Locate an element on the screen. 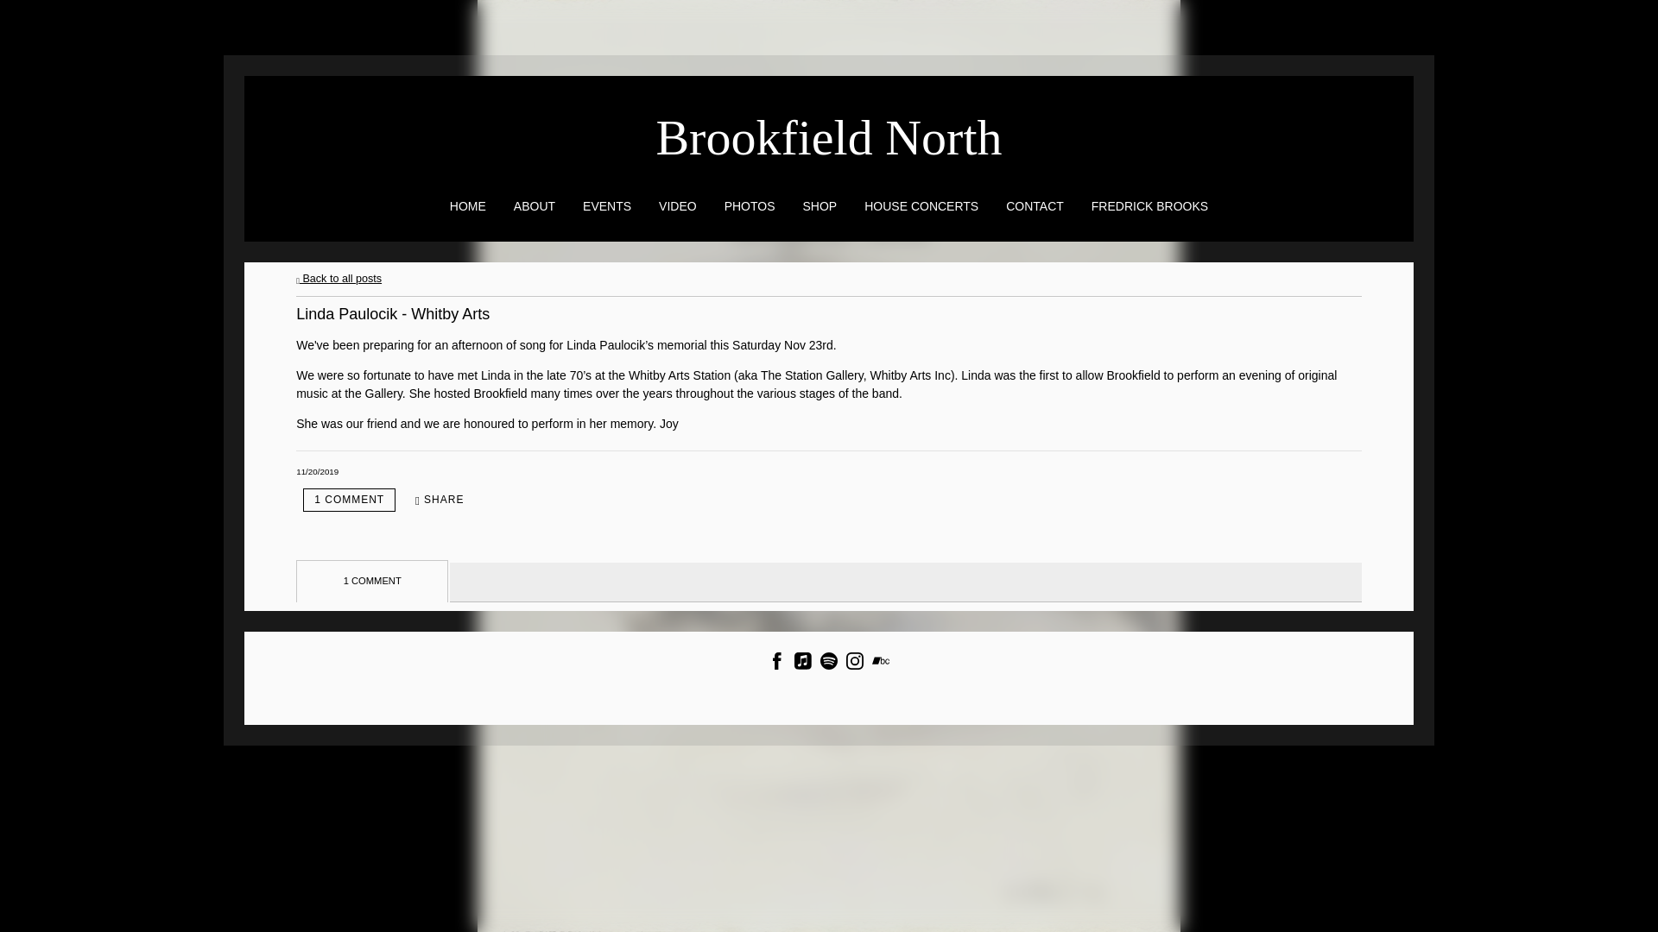 The width and height of the screenshot is (1658, 932). SHOP is located at coordinates (820, 205).